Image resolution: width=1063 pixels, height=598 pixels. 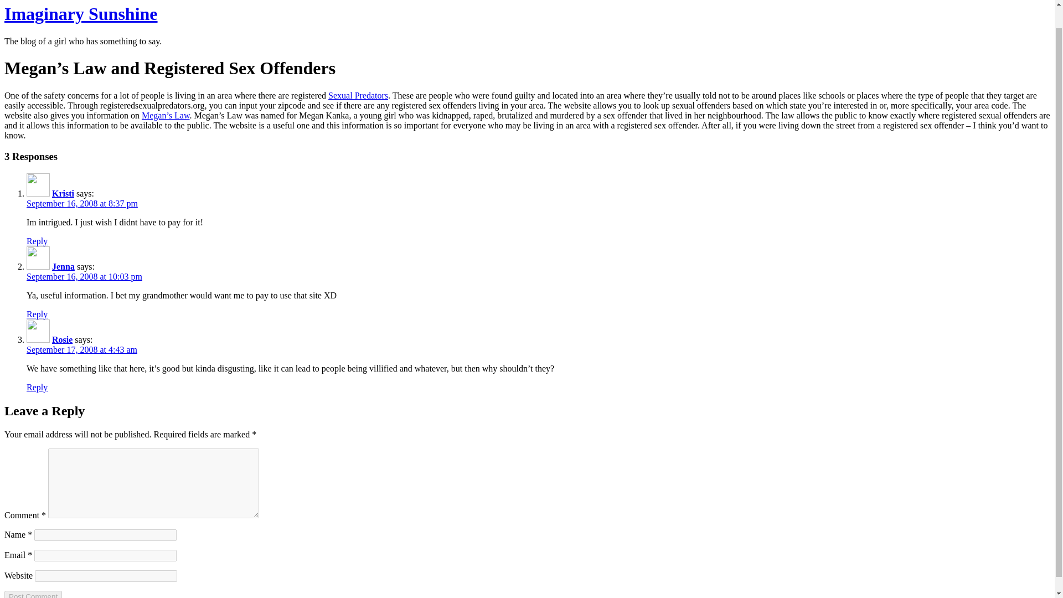 I want to click on Reply, so click(x=37, y=314).